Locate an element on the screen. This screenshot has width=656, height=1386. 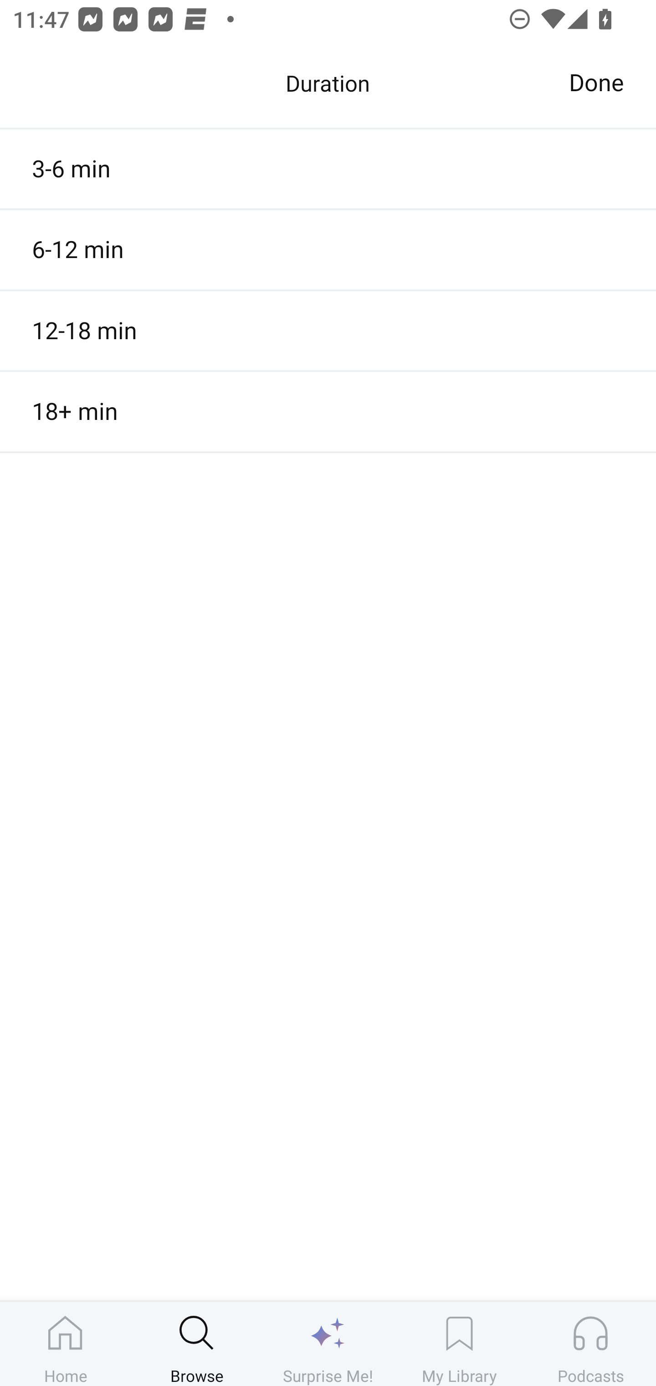
3-6 min is located at coordinates (328, 169).